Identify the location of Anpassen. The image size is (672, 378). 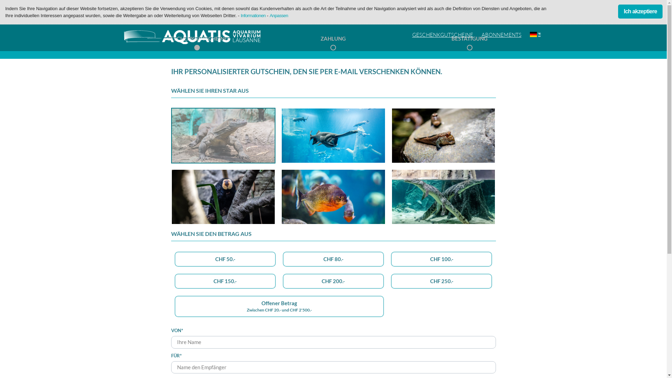
(279, 15).